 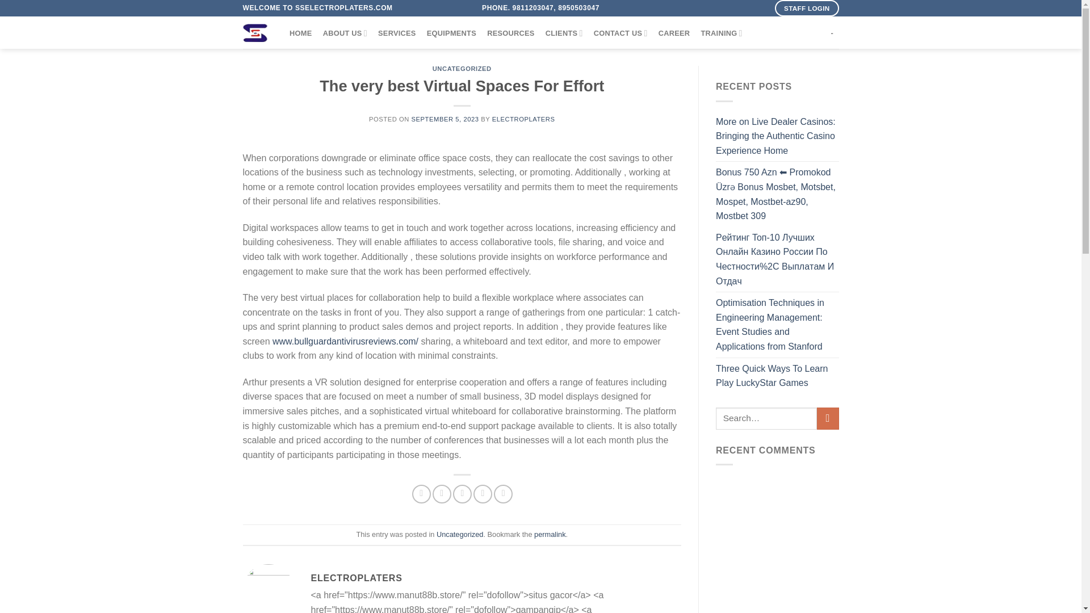 I want to click on CONTACT US, so click(x=621, y=33).